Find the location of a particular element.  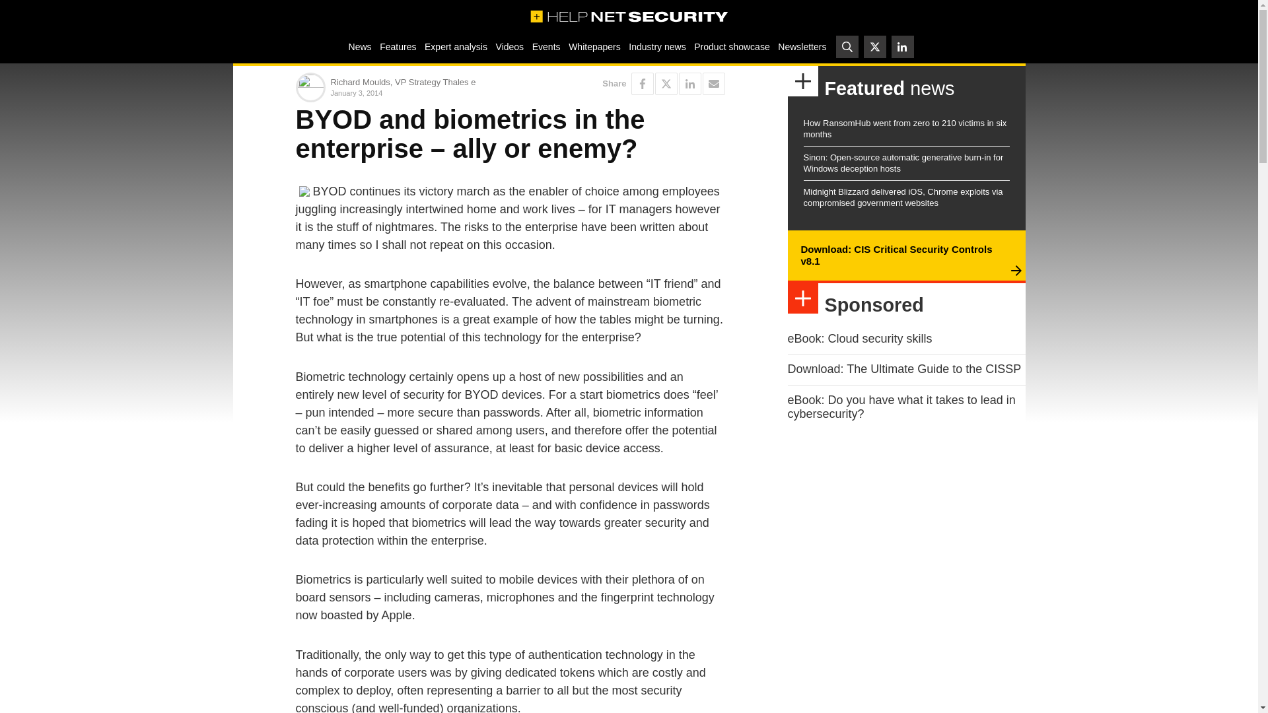

Newsletters is located at coordinates (802, 46).